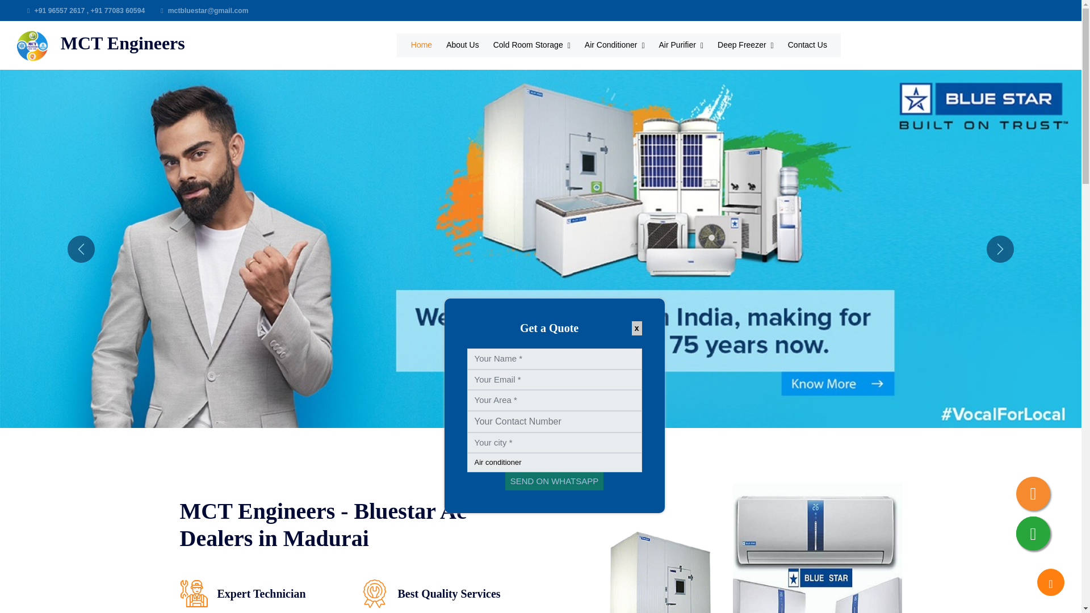  I want to click on Contact Us, so click(807, 45).